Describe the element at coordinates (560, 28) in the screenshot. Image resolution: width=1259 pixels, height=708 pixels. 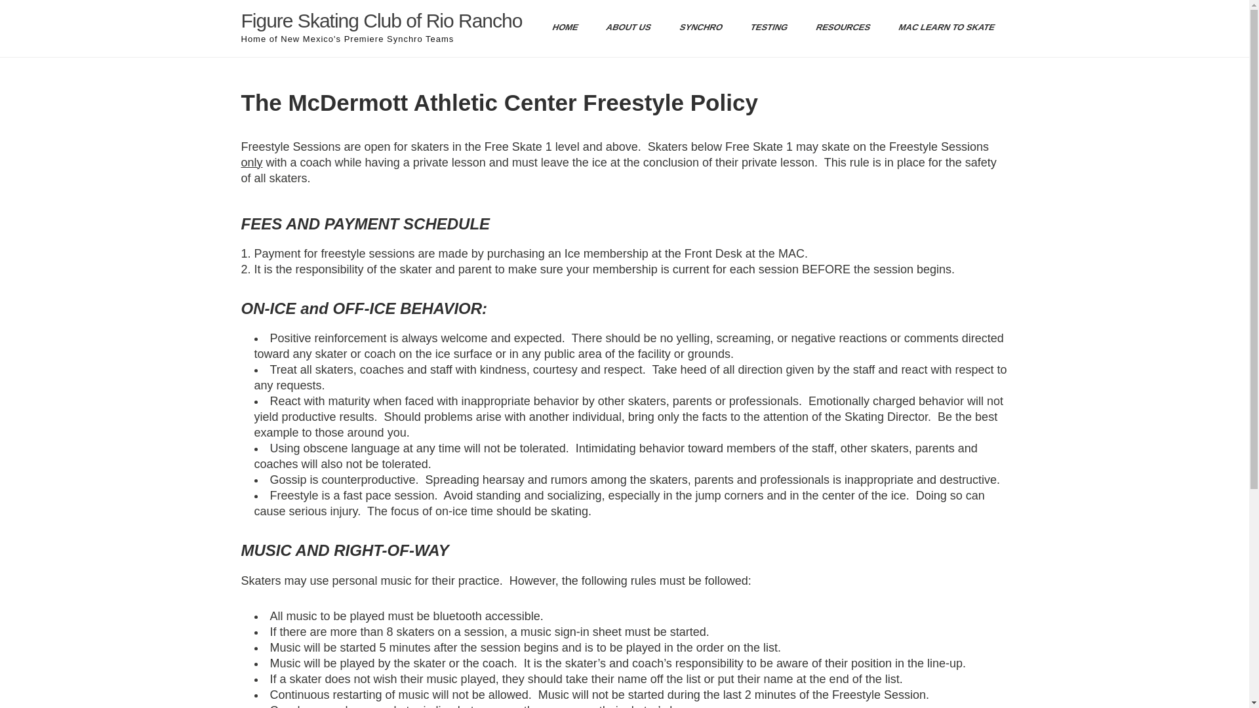
I see `HOME` at that location.